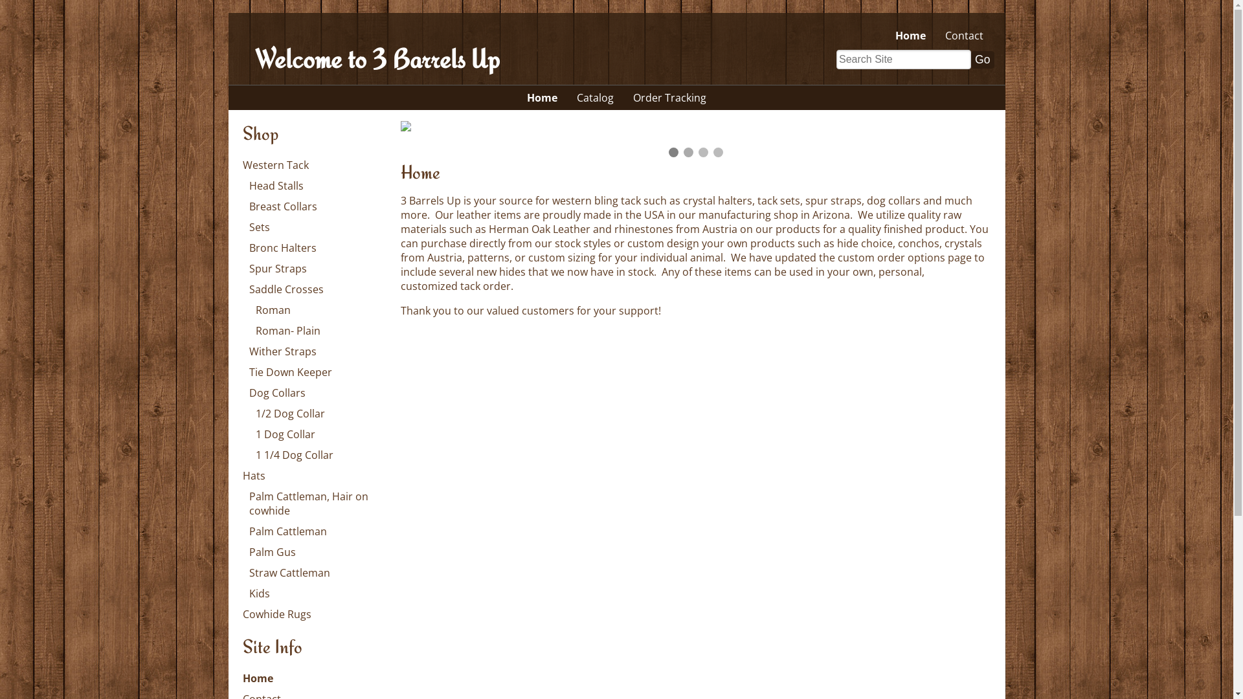 The image size is (1243, 699). I want to click on Roman- Plain, so click(287, 331).